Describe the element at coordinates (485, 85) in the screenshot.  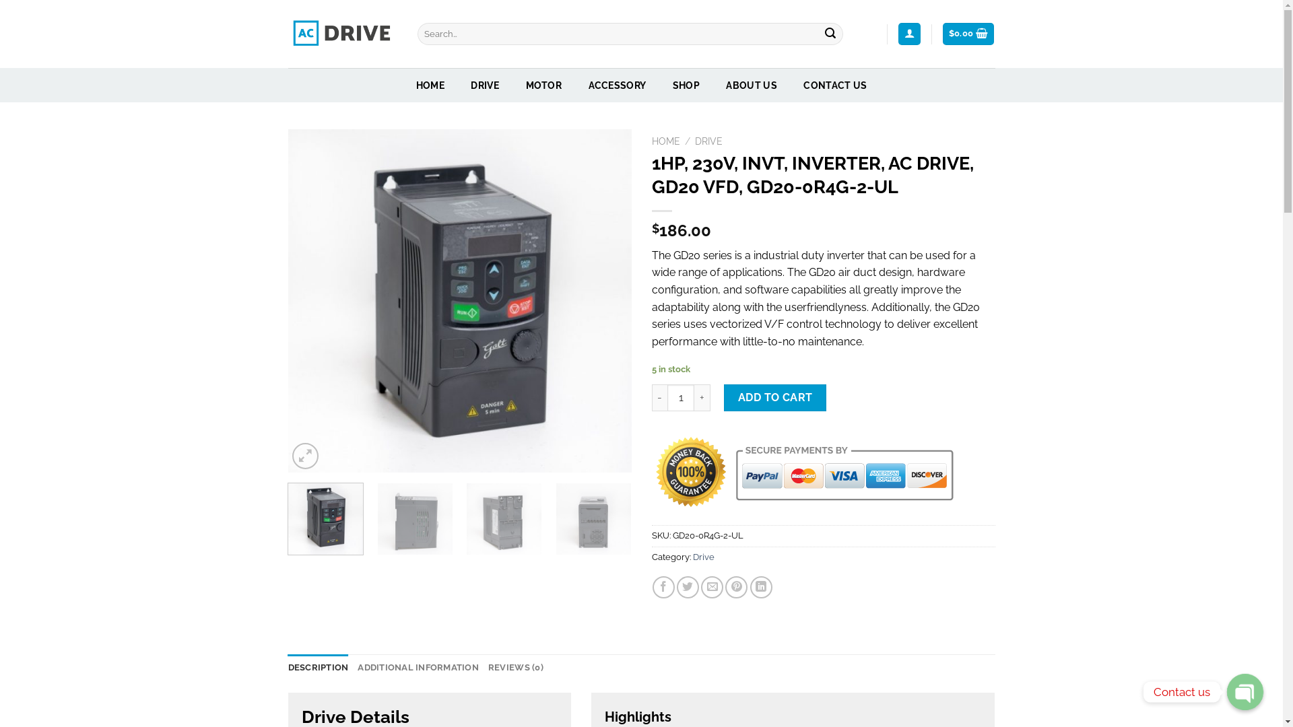
I see `DRIVE` at that location.